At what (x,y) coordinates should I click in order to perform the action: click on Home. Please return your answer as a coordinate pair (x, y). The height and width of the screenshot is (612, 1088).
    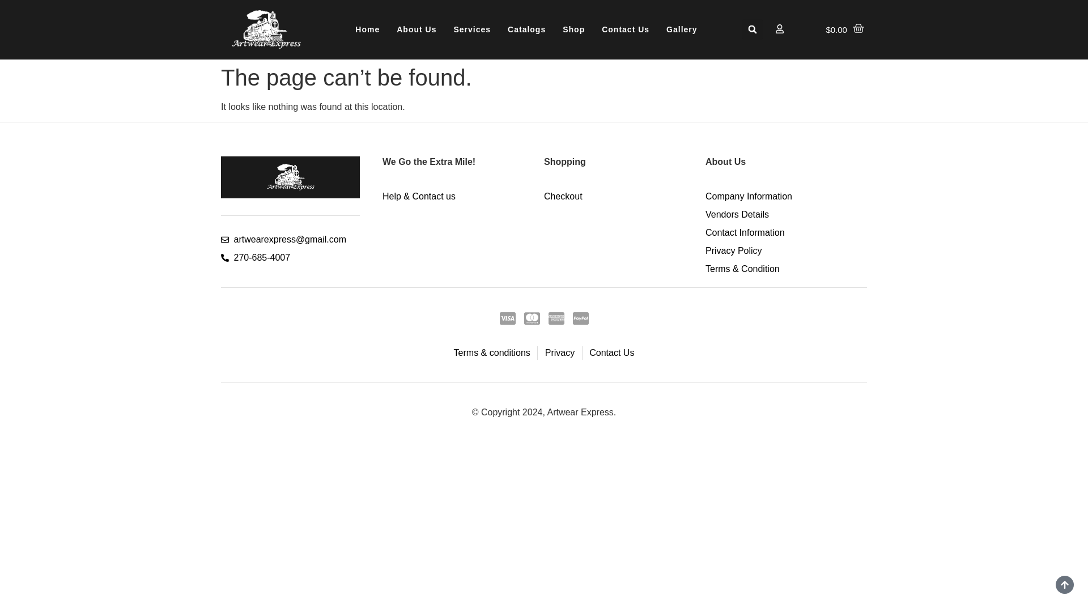
    Looking at the image, I should click on (367, 29).